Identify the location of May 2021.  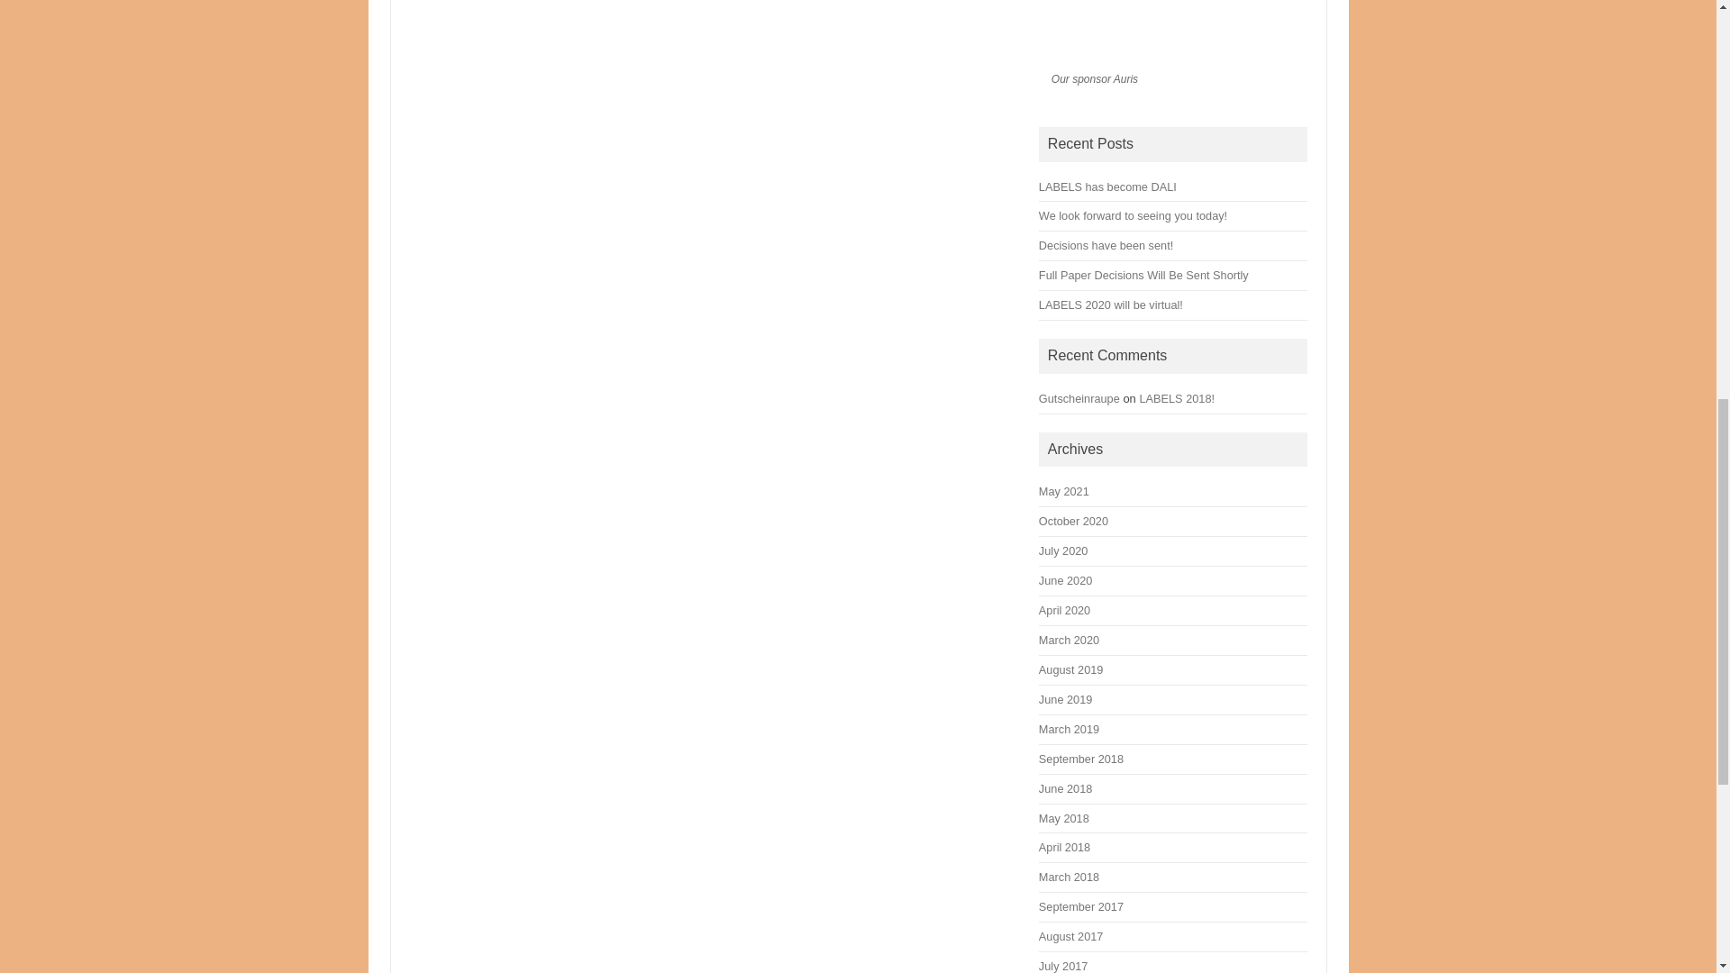
(1064, 490).